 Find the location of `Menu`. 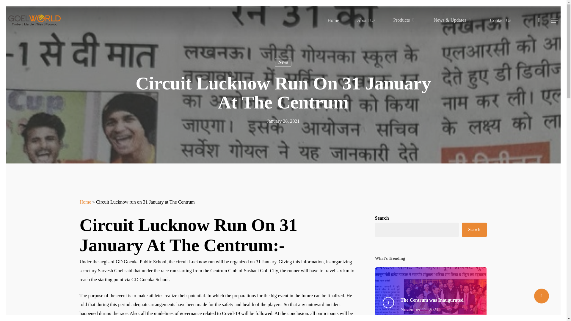

Menu is located at coordinates (554, 20).